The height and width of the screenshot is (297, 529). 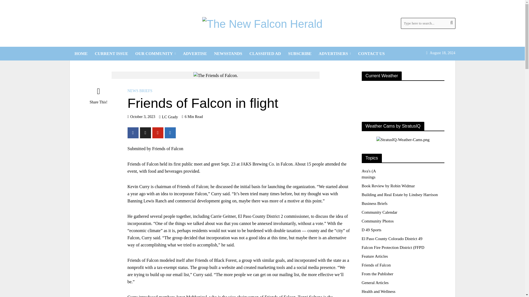 I want to click on ADVERTISERS, so click(x=335, y=53).